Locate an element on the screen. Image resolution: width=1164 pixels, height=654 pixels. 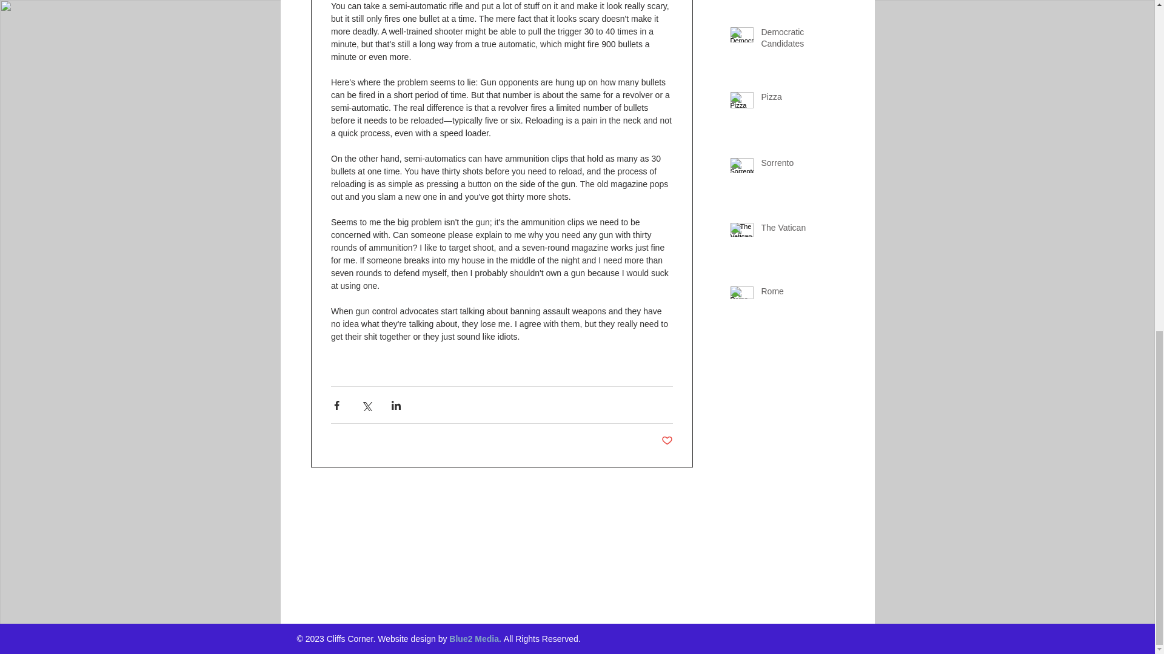
The Vatican is located at coordinates (804, 231).